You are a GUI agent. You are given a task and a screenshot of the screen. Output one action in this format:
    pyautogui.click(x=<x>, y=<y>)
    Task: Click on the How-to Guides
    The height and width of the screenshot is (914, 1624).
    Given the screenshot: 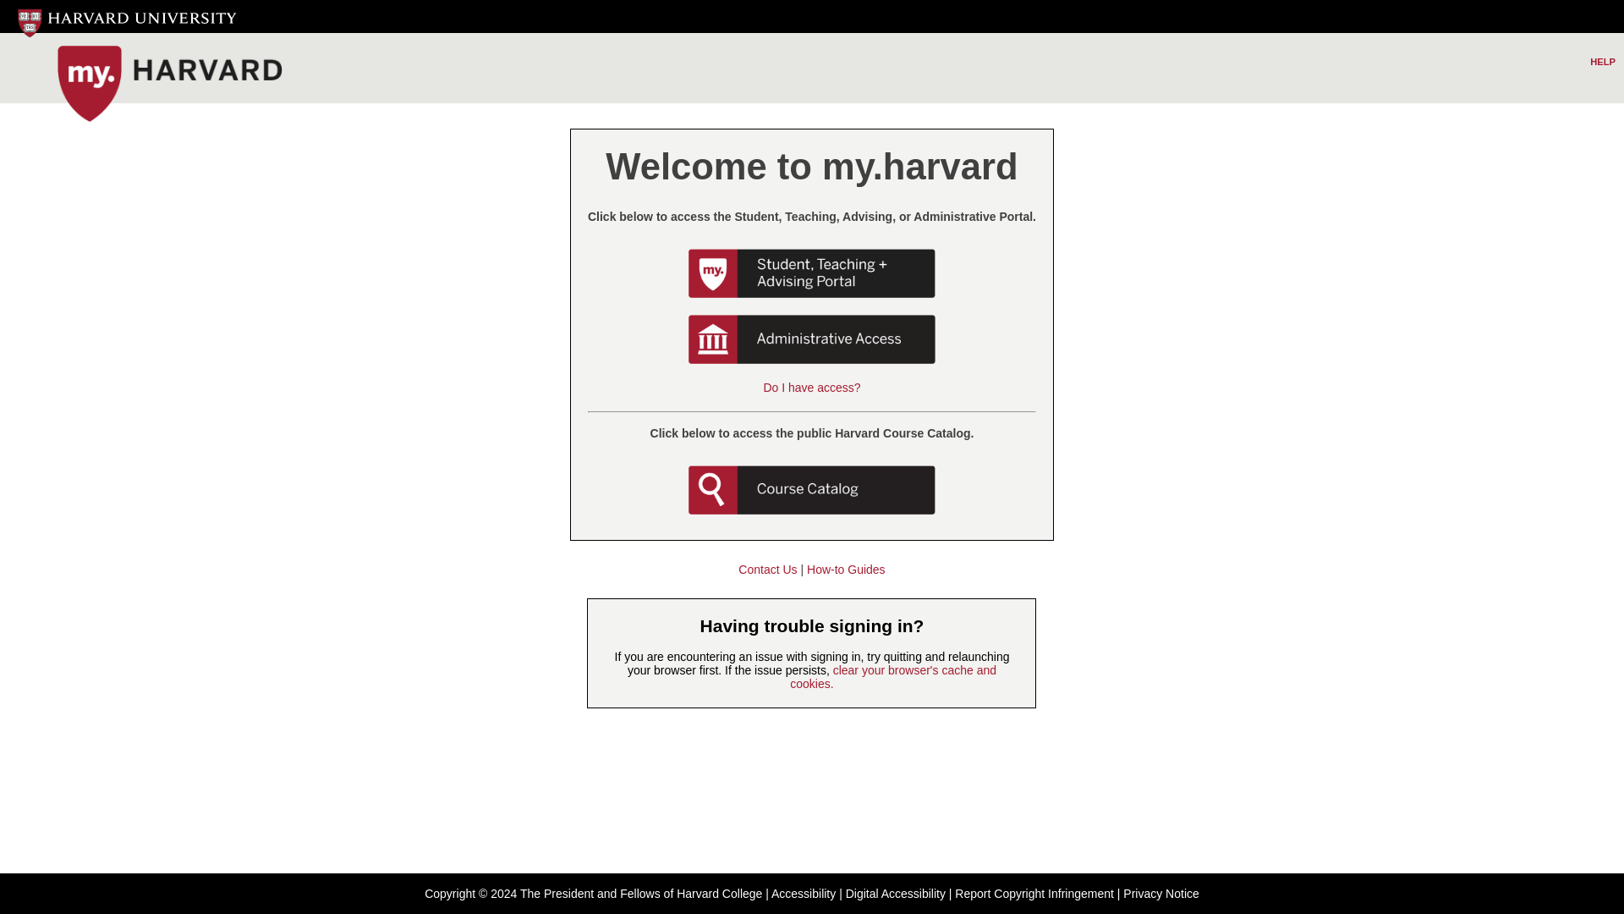 What is the action you would take?
    pyautogui.click(x=846, y=570)
    